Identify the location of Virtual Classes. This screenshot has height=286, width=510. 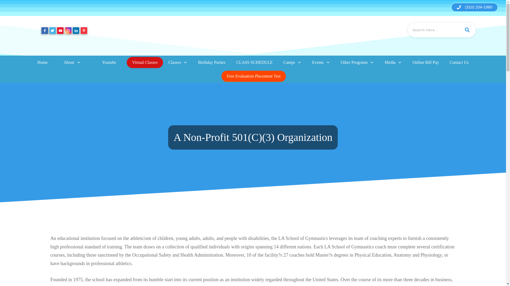
(145, 62).